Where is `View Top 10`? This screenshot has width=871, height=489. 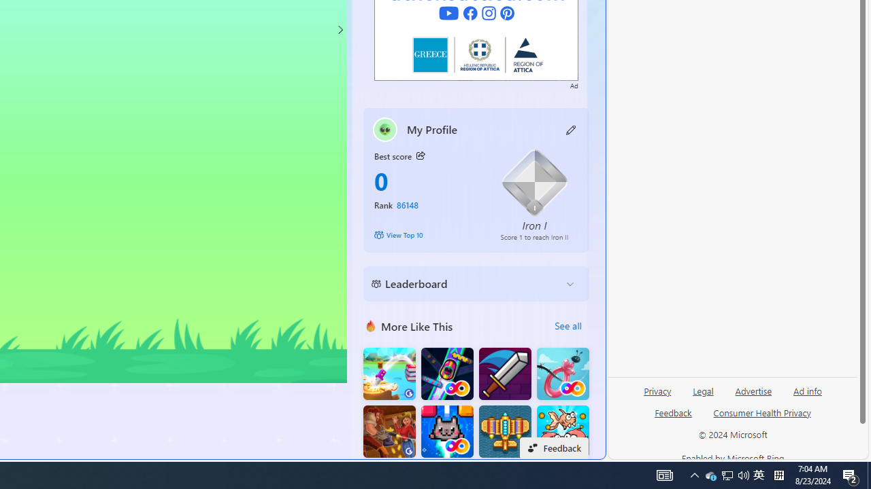
View Top 10 is located at coordinates (427, 235).